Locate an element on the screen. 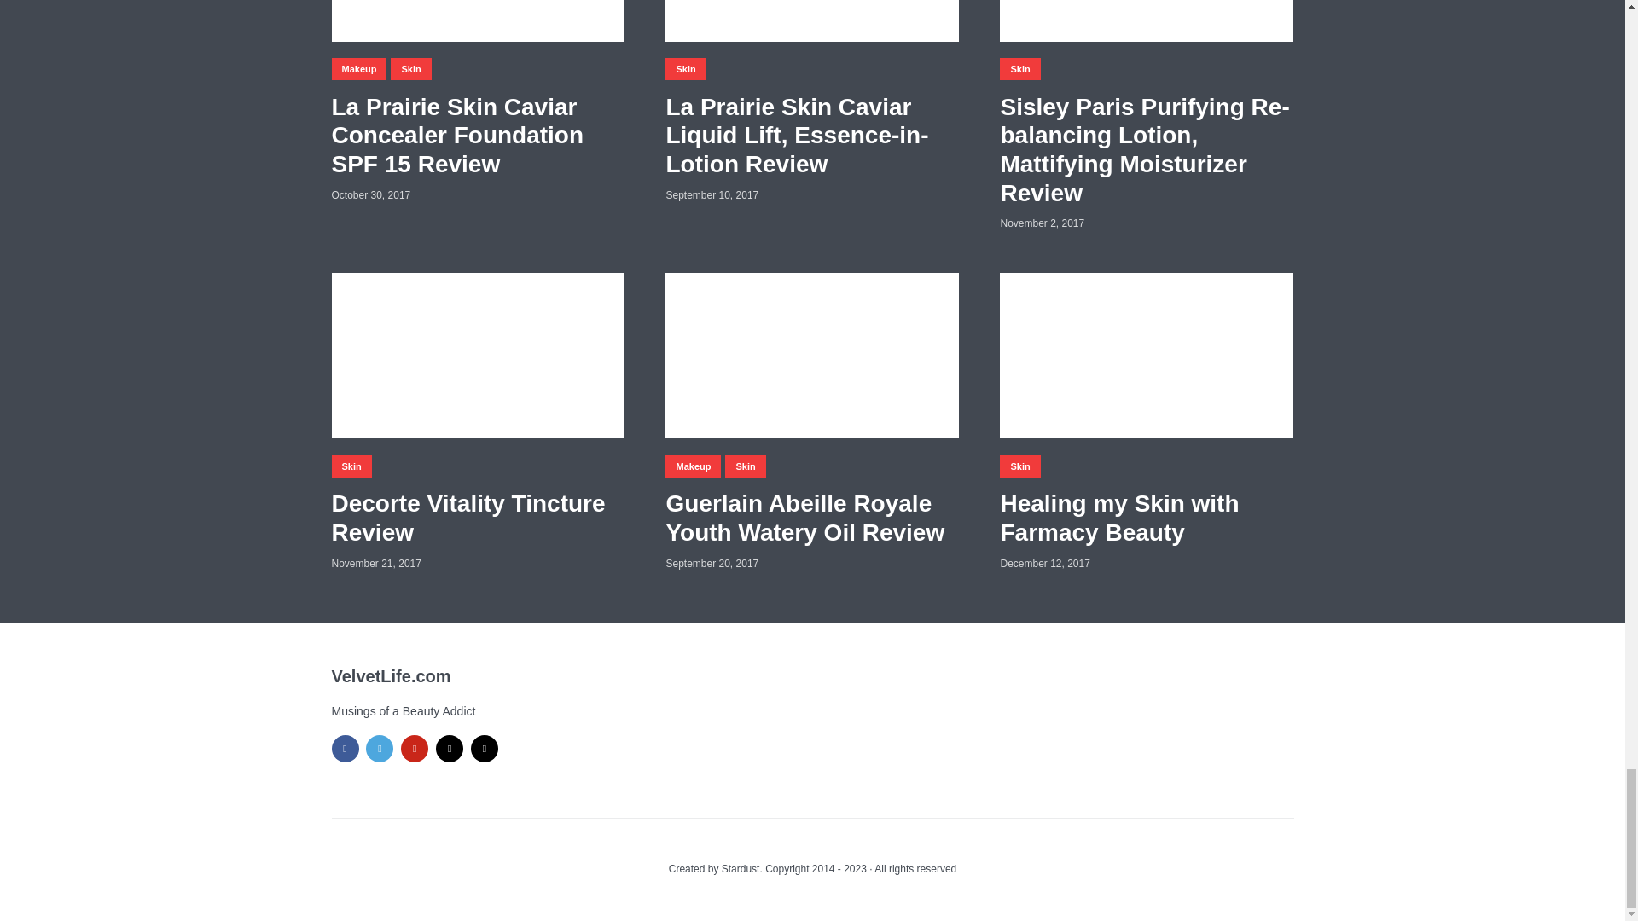 This screenshot has height=921, width=1638. Instagram is located at coordinates (485, 749).